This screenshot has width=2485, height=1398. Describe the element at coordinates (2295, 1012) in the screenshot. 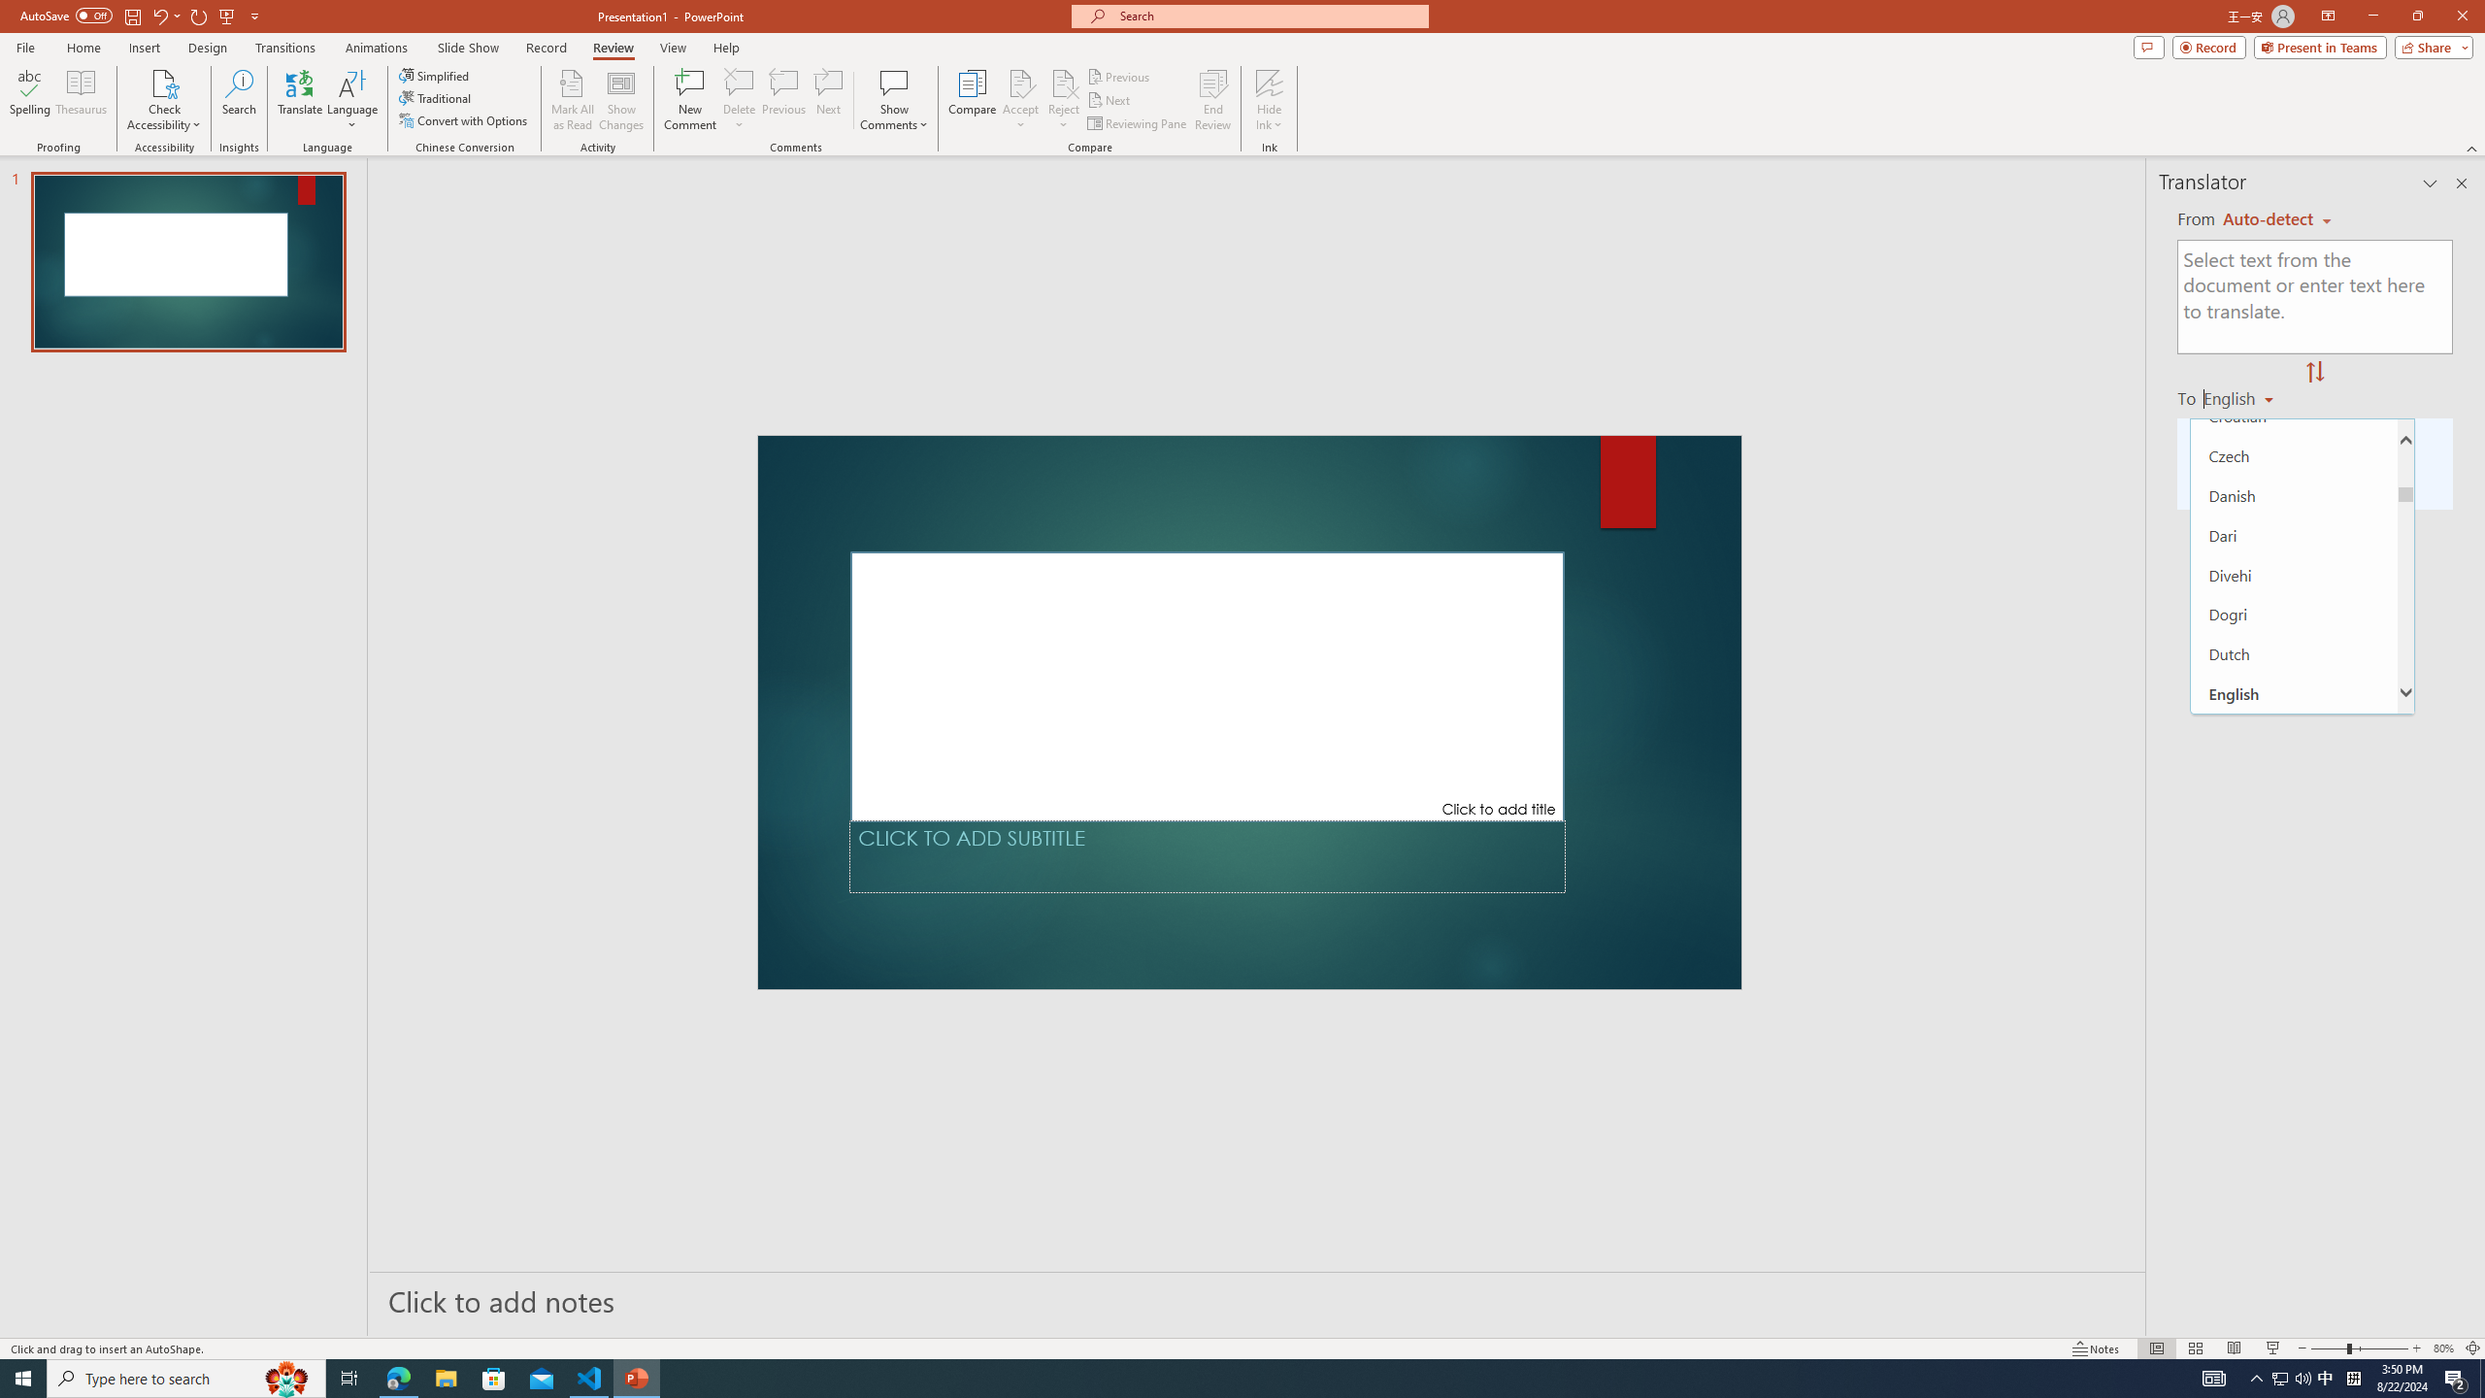

I see `Galician` at that location.